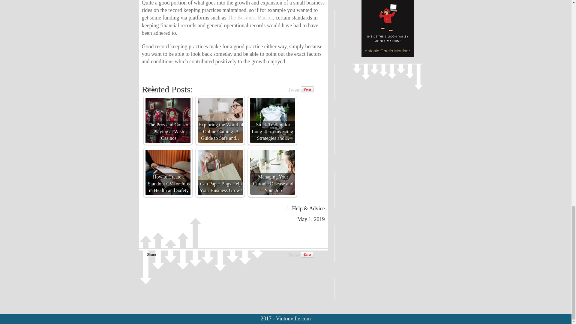  What do you see at coordinates (294, 90) in the screenshot?
I see `Tweet` at bounding box center [294, 90].